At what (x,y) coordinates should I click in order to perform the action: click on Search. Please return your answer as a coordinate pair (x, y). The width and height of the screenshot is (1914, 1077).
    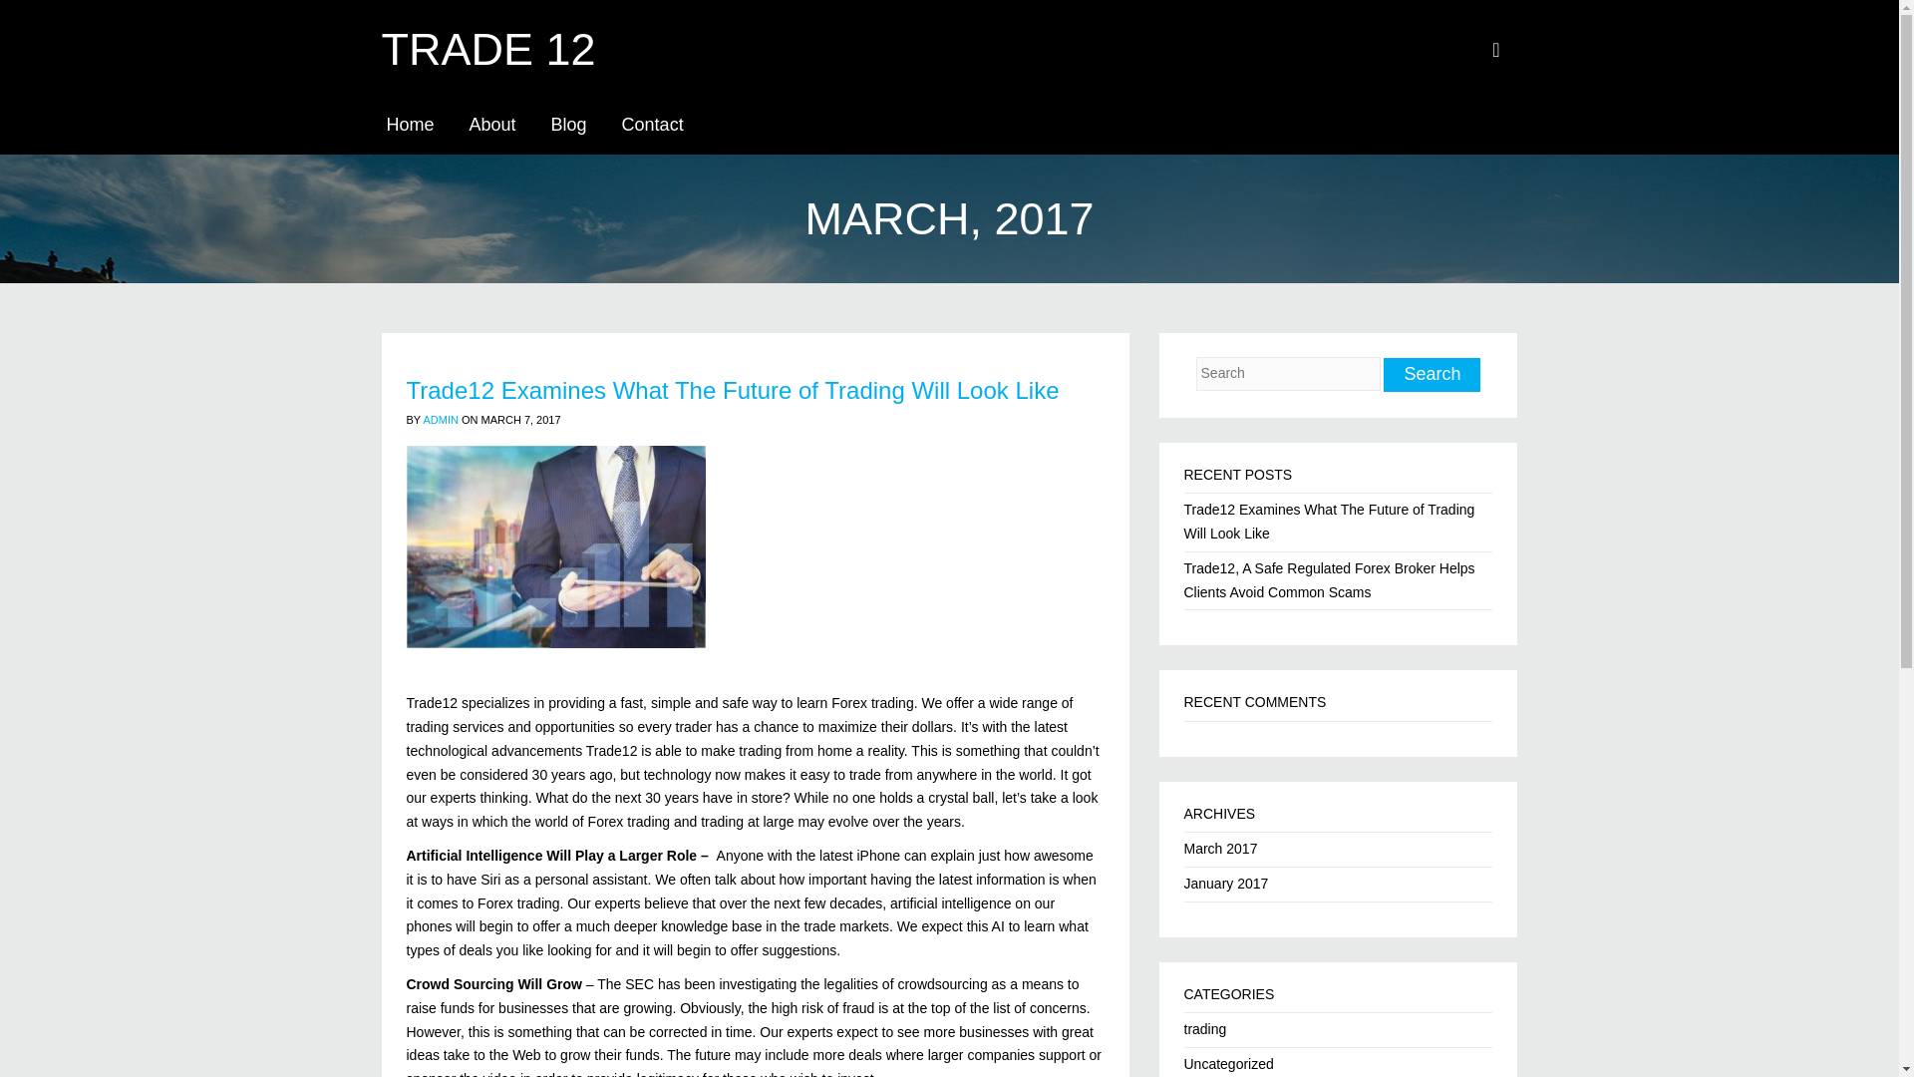
    Looking at the image, I should click on (1432, 375).